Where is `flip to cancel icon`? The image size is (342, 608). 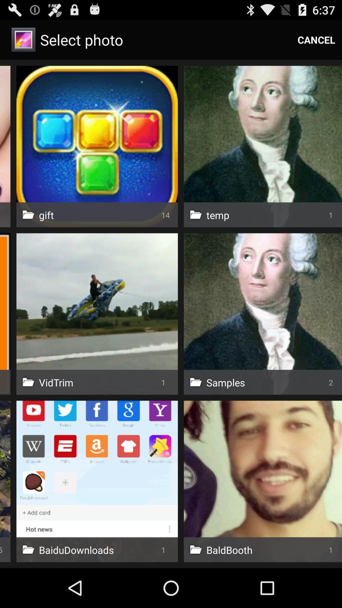 flip to cancel icon is located at coordinates (316, 40).